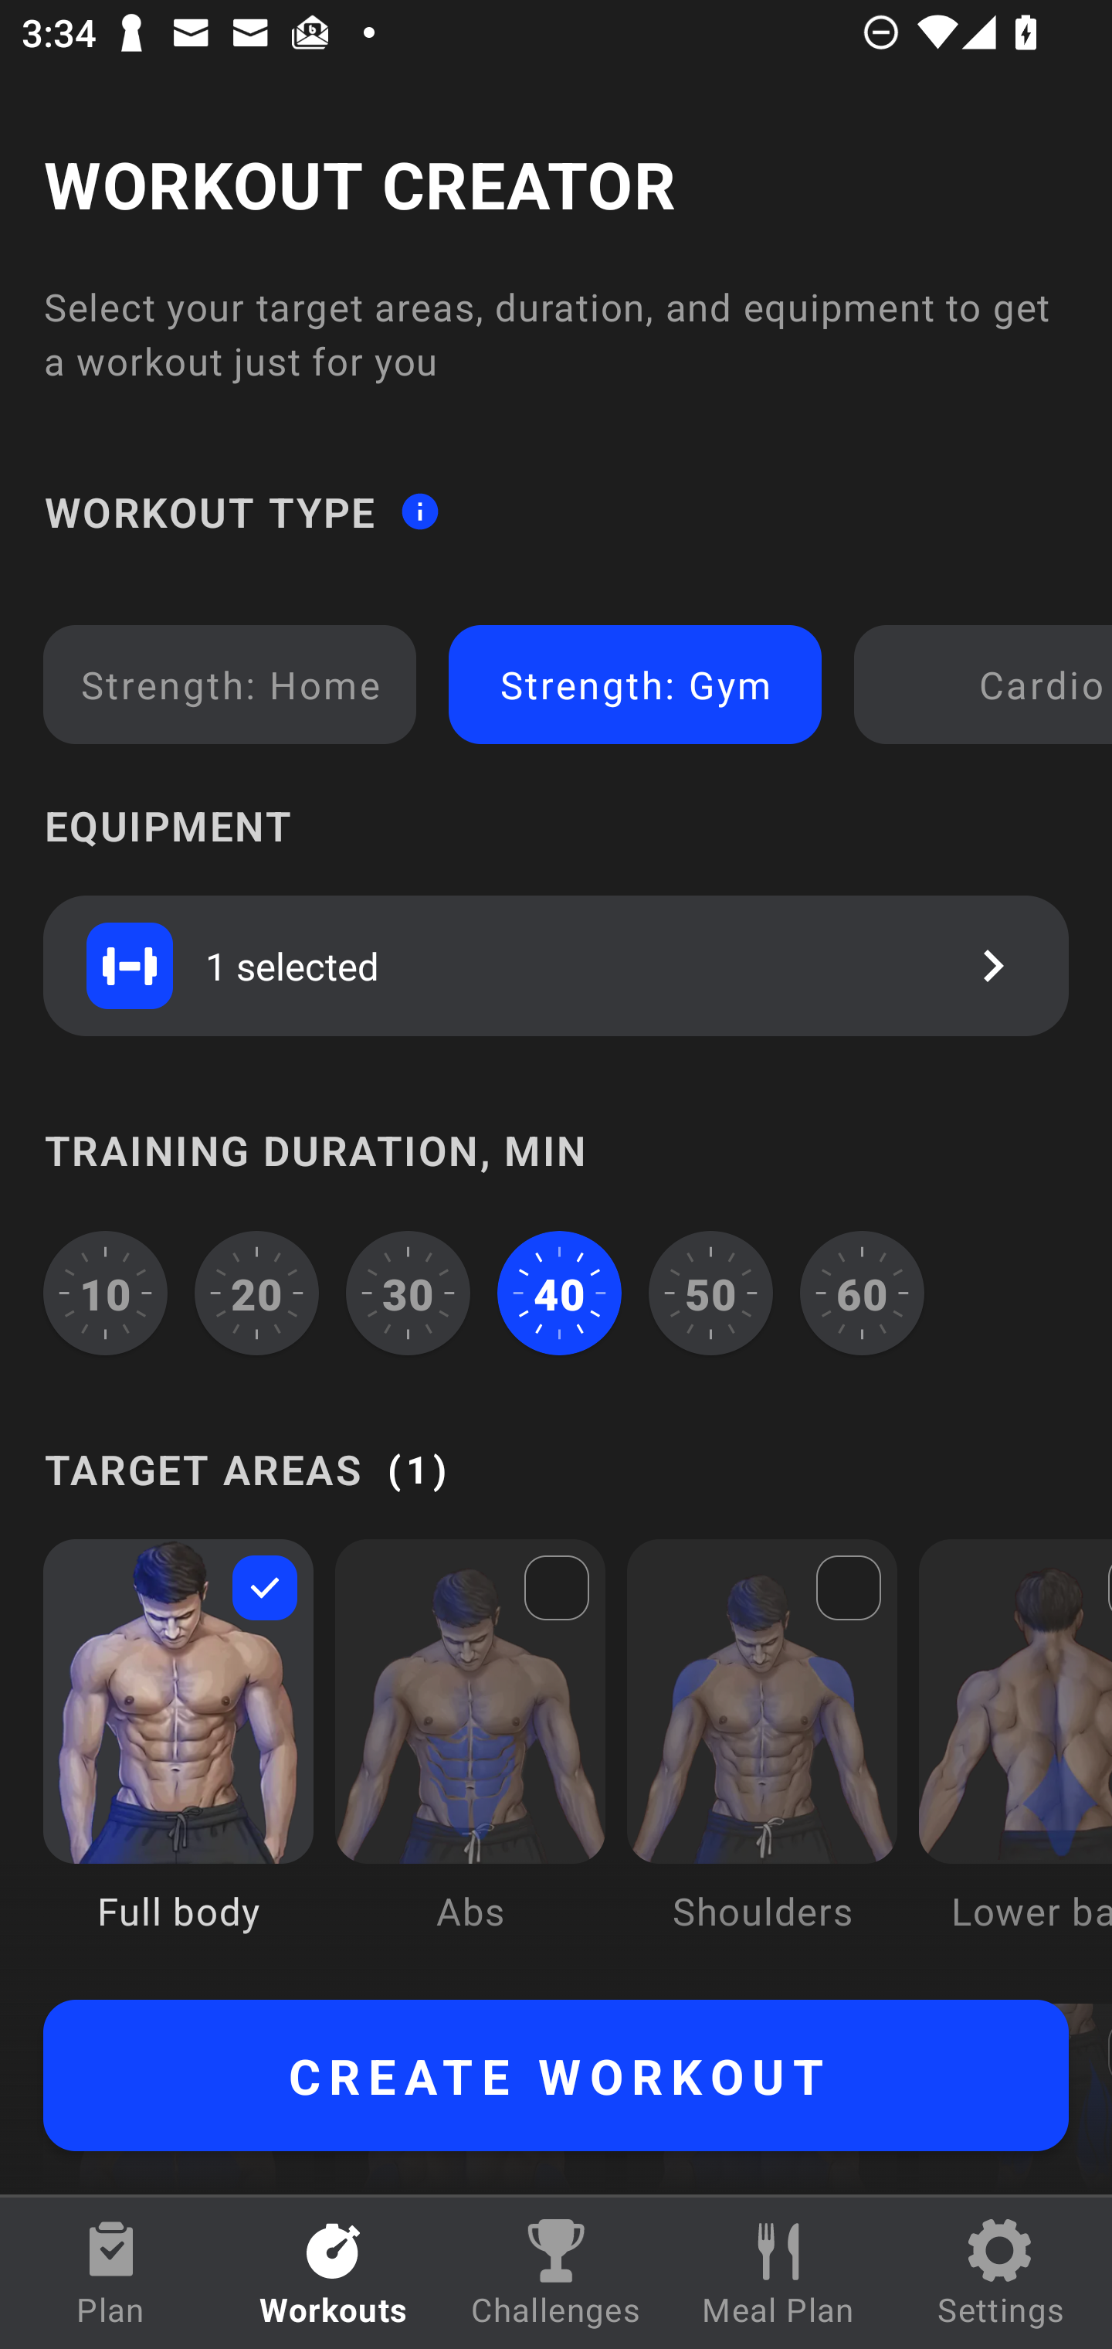  Describe the element at coordinates (556, 2273) in the screenshot. I see ` Challenges ` at that location.